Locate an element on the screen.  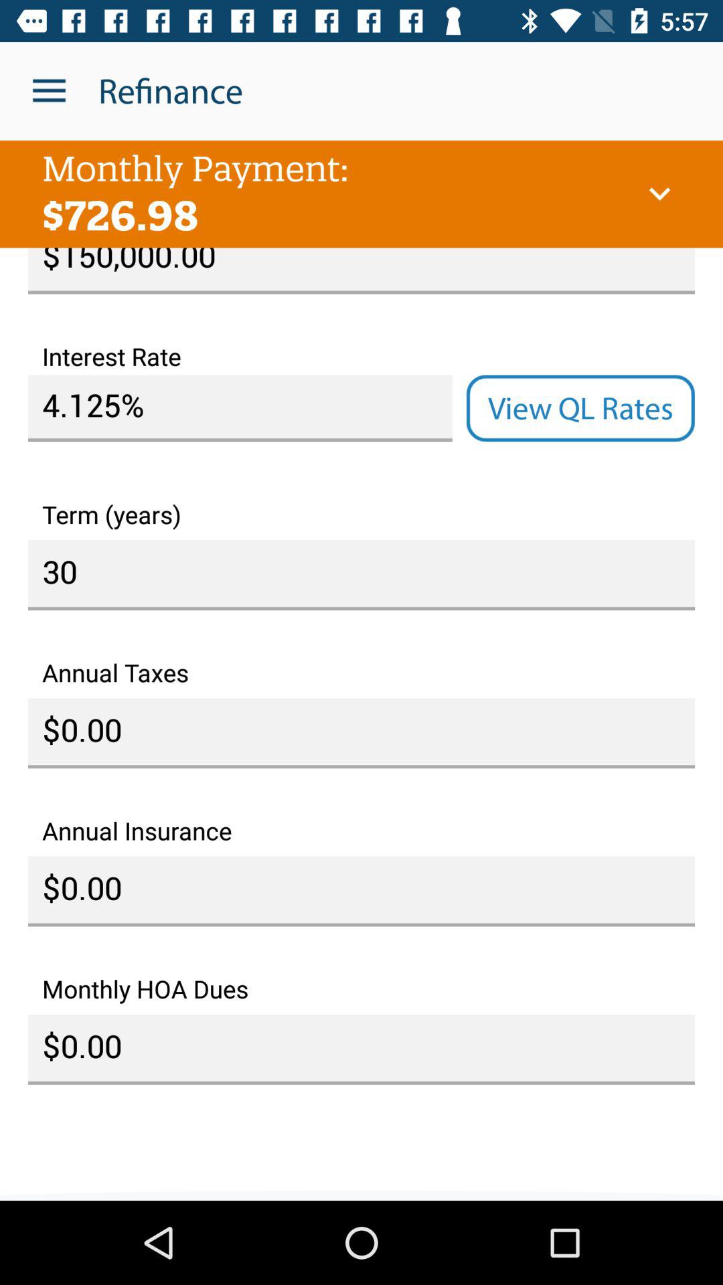
choose icon to the right of the 4.125% icon is located at coordinates (580, 408).